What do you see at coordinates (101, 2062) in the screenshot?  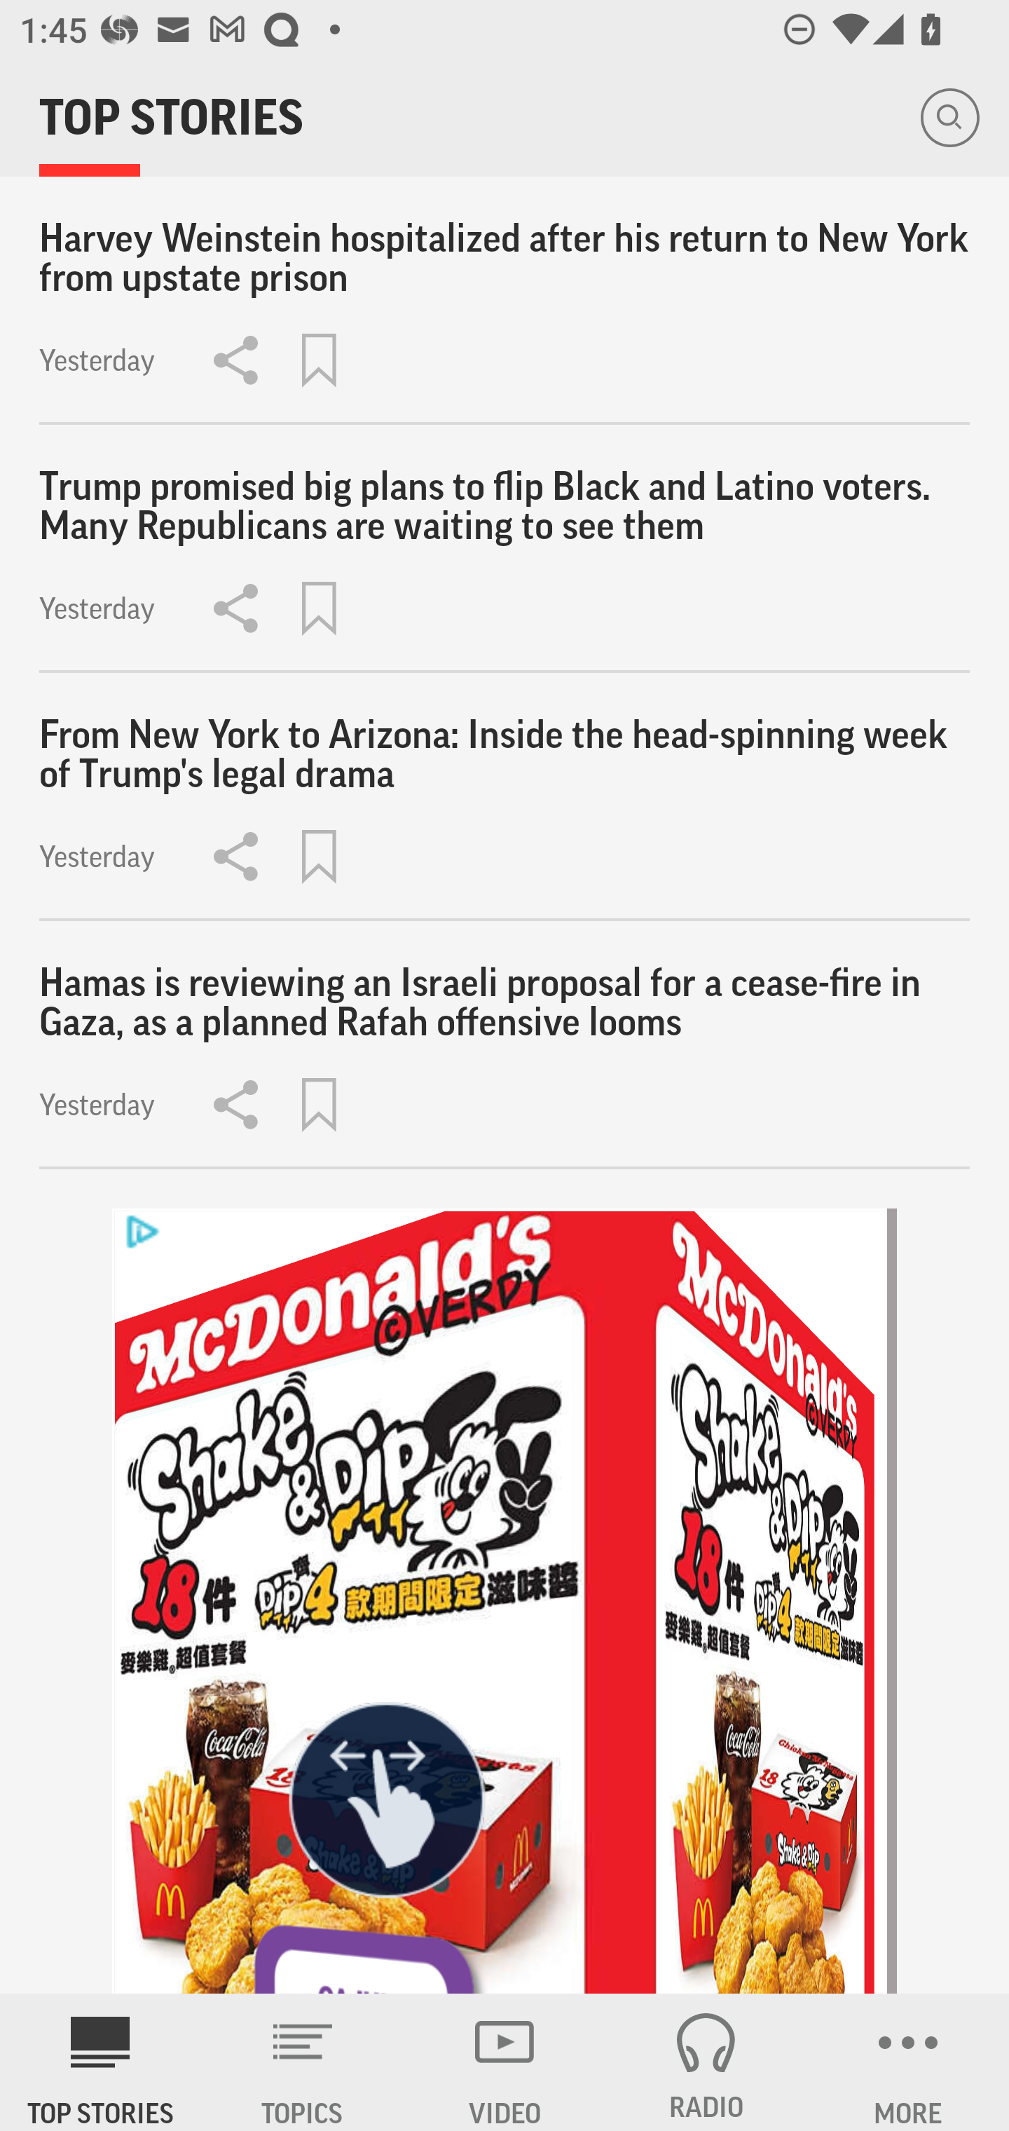 I see `AP News TOP STORIES` at bounding box center [101, 2062].